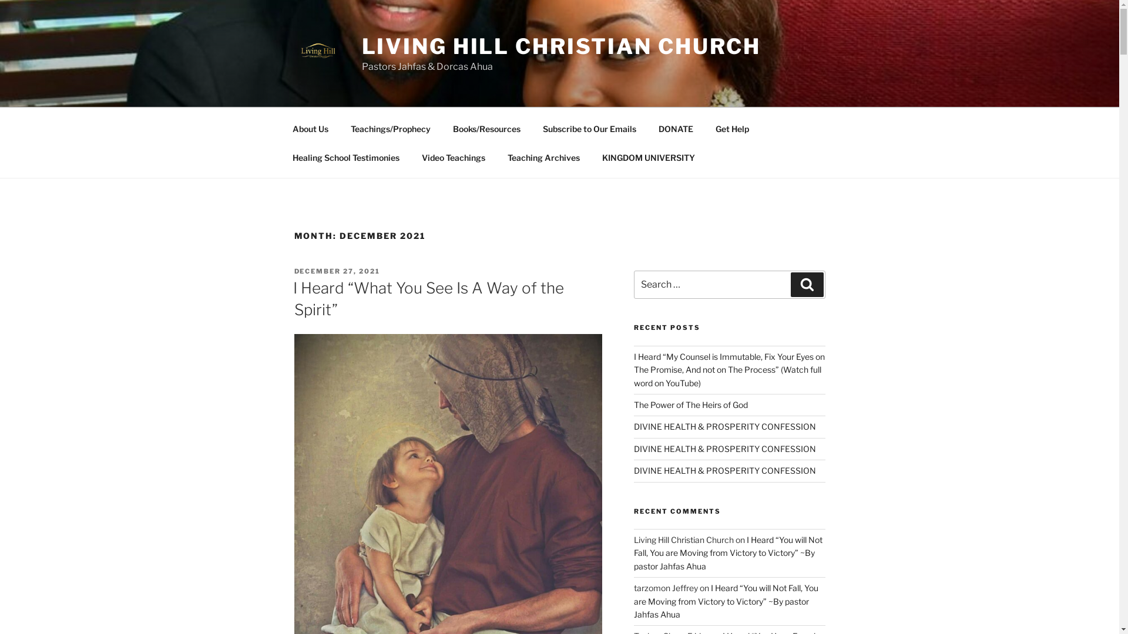 The image size is (1128, 634). I want to click on DECEMBER 27, 2021, so click(337, 271).